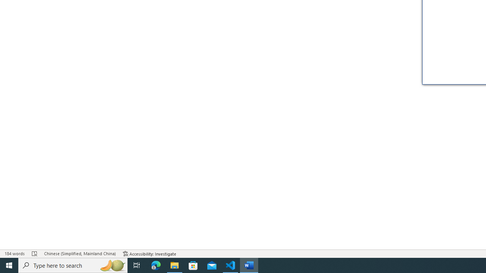 The width and height of the screenshot is (486, 273). Describe the element at coordinates (230, 265) in the screenshot. I see `Visual Studio Code - 1 running window` at that location.